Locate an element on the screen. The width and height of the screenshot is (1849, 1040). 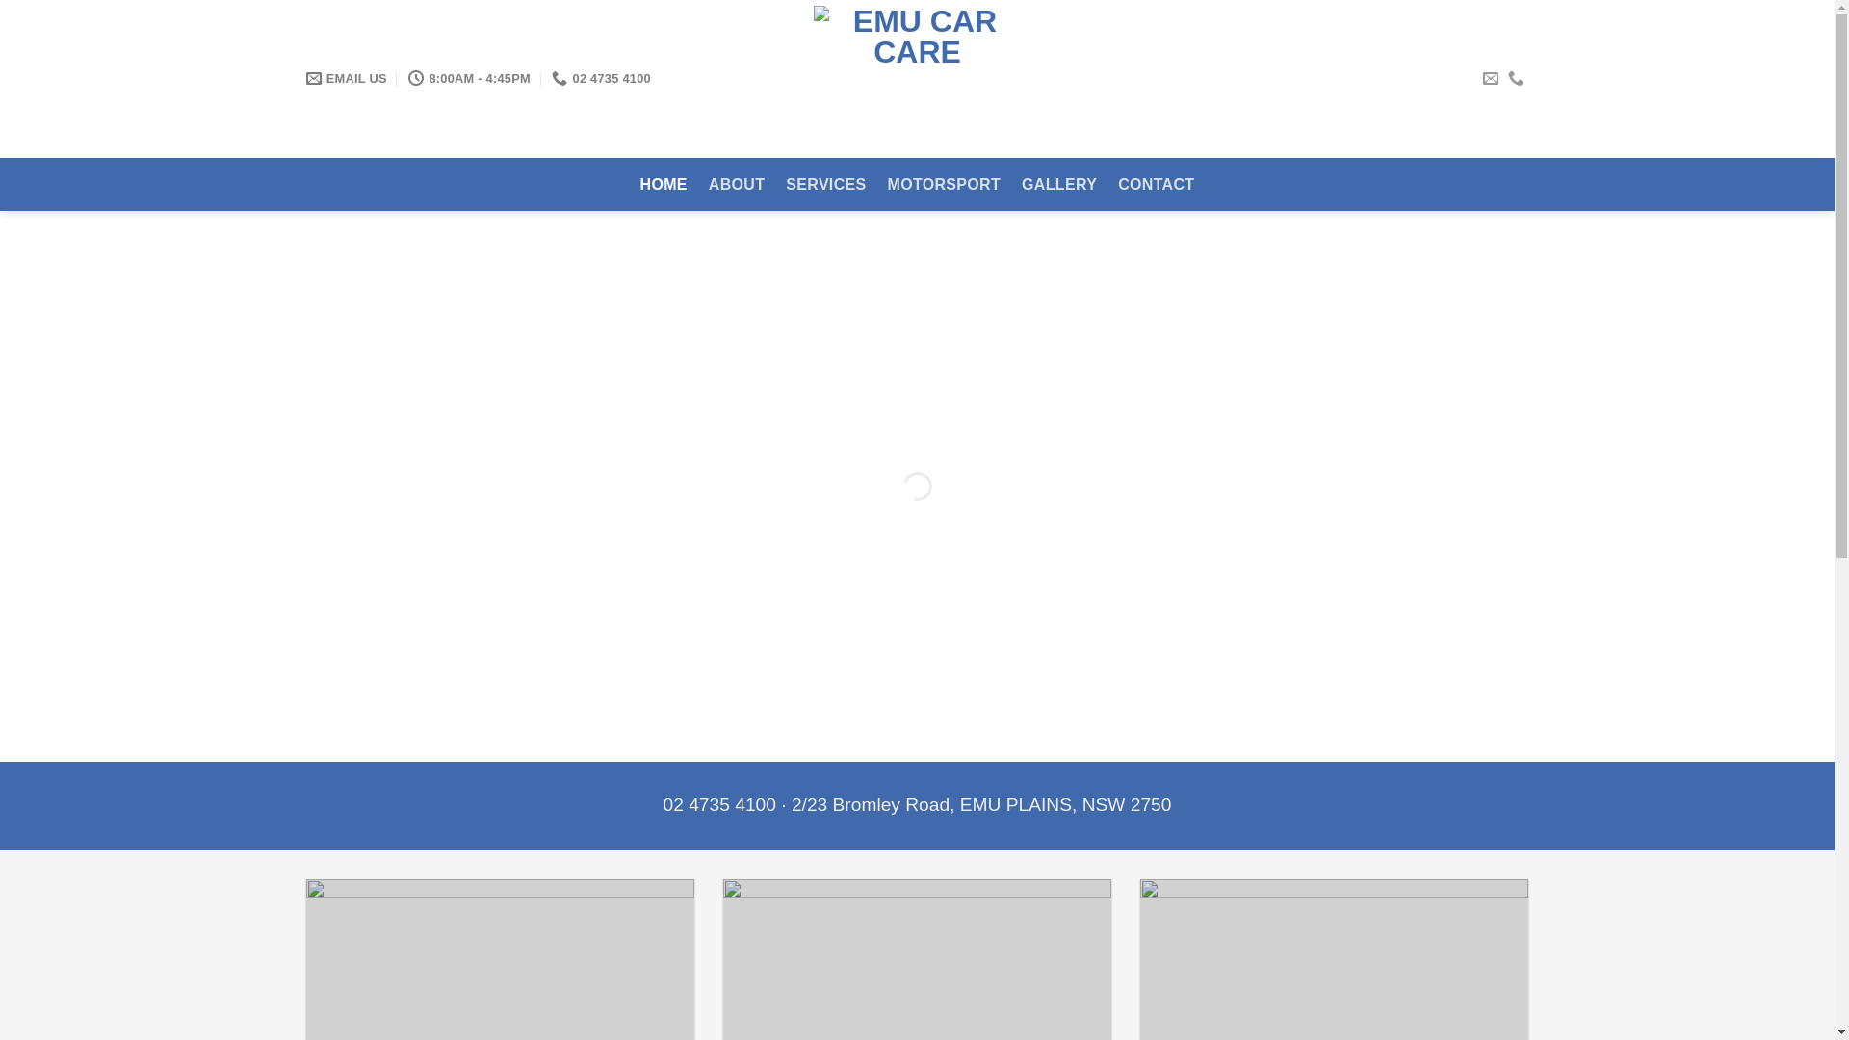
Send us an email is located at coordinates (1491, 79).